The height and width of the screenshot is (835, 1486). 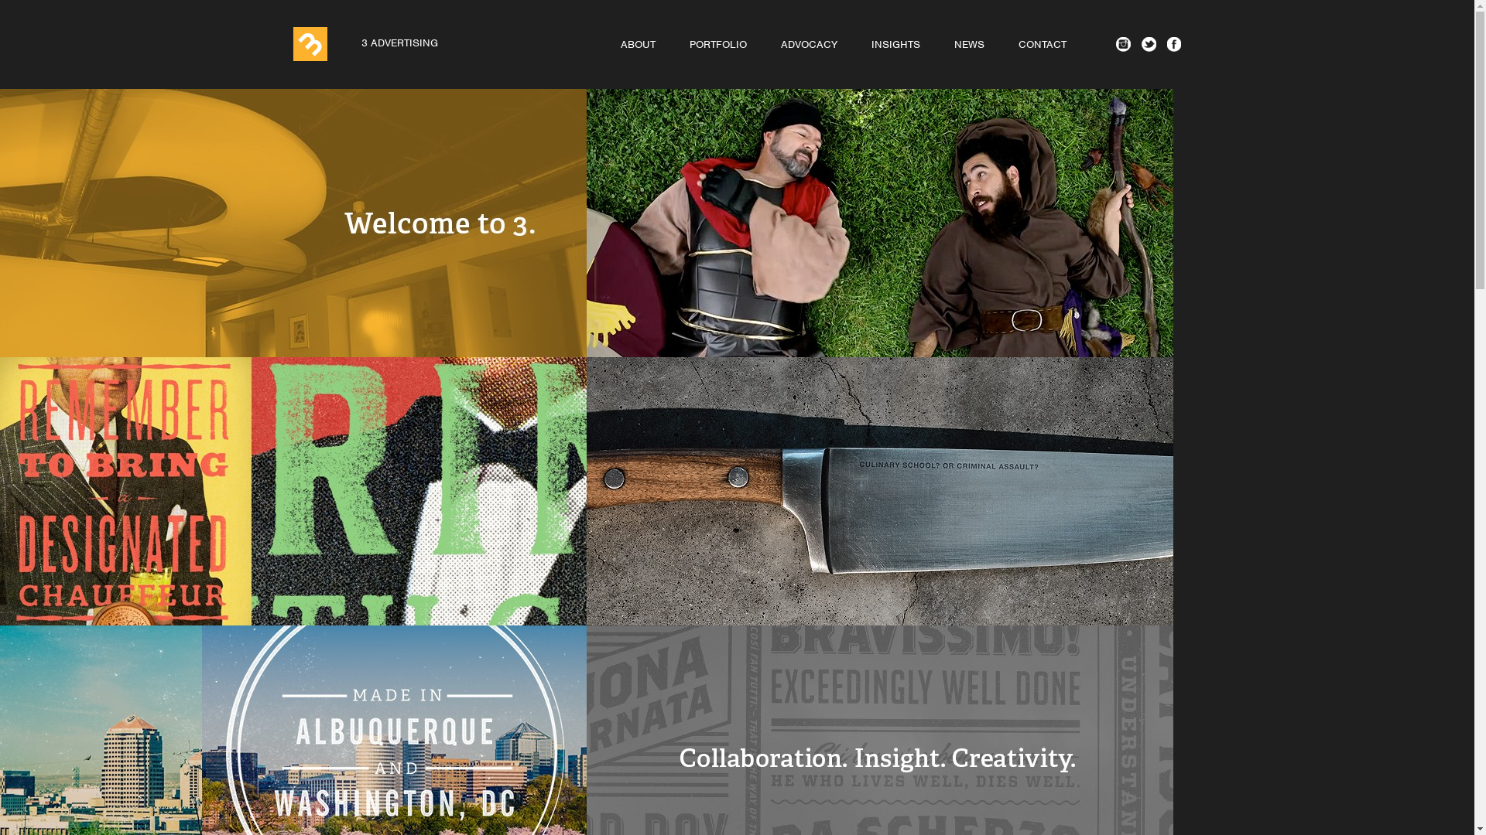 What do you see at coordinates (717, 46) in the screenshot?
I see `PORTFOLIO` at bounding box center [717, 46].